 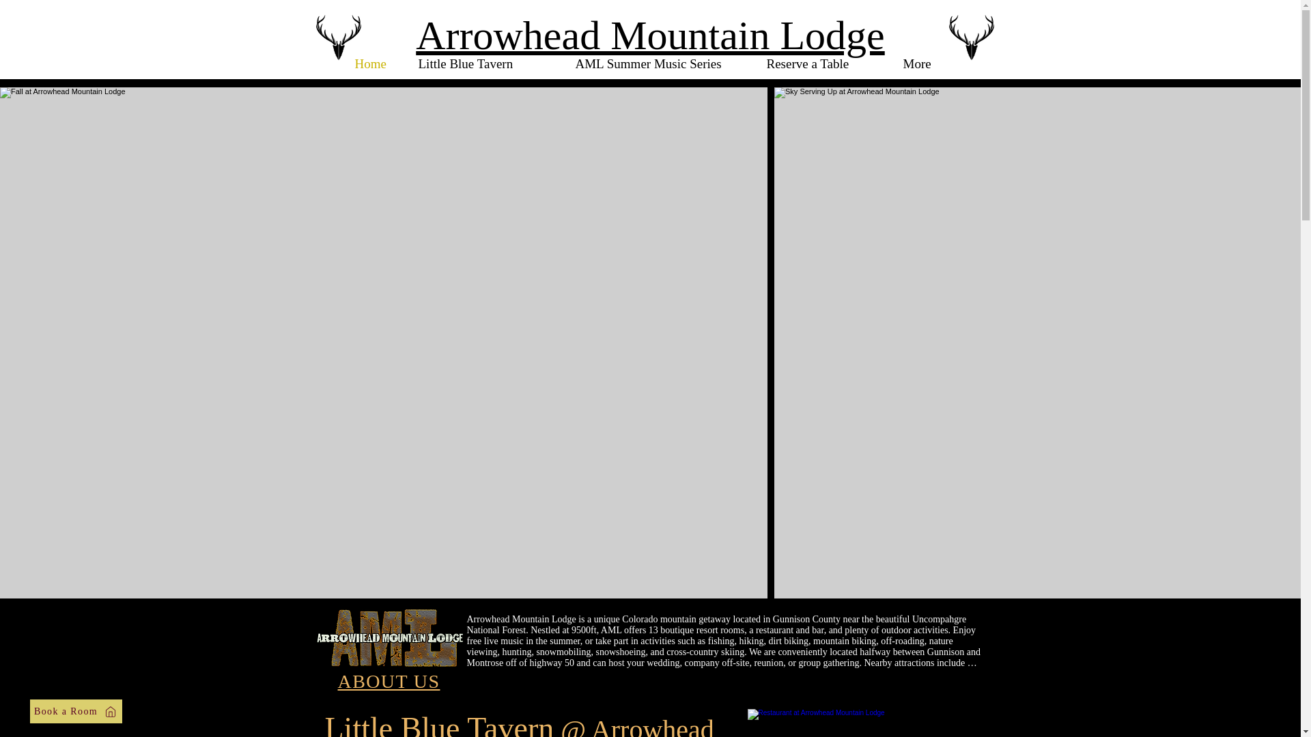 I want to click on AML Summer Music Series, so click(x=660, y=63).